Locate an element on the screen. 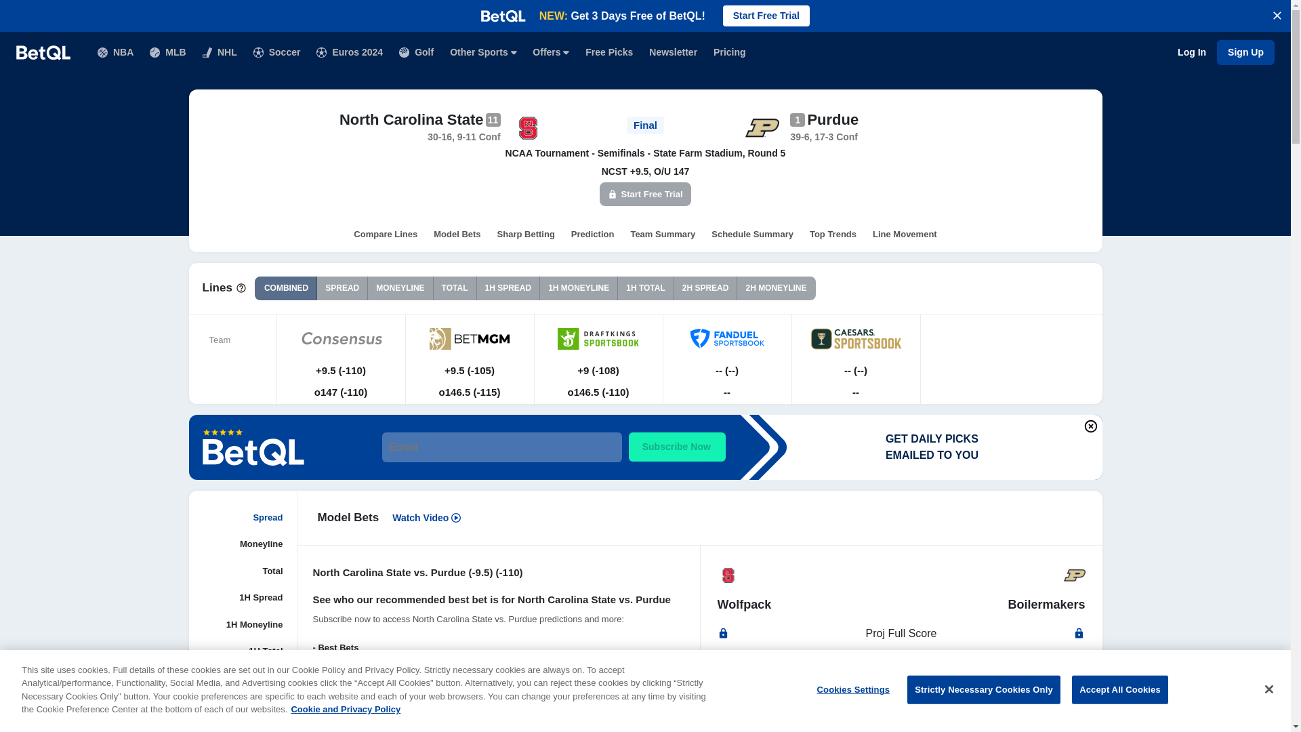 The height and width of the screenshot is (732, 1301). BetQL is located at coordinates (43, 52).